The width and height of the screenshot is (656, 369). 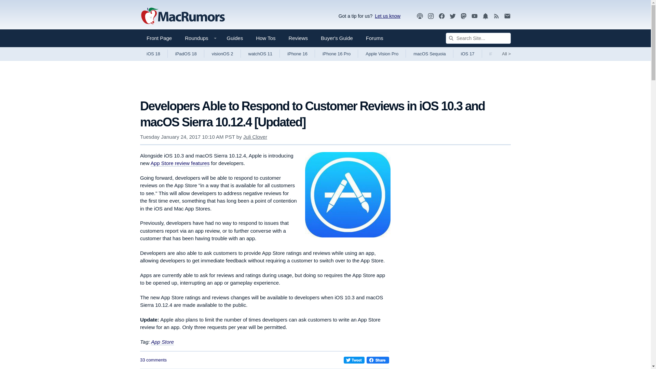 What do you see at coordinates (485, 16) in the screenshot?
I see `Notifications` at bounding box center [485, 16].